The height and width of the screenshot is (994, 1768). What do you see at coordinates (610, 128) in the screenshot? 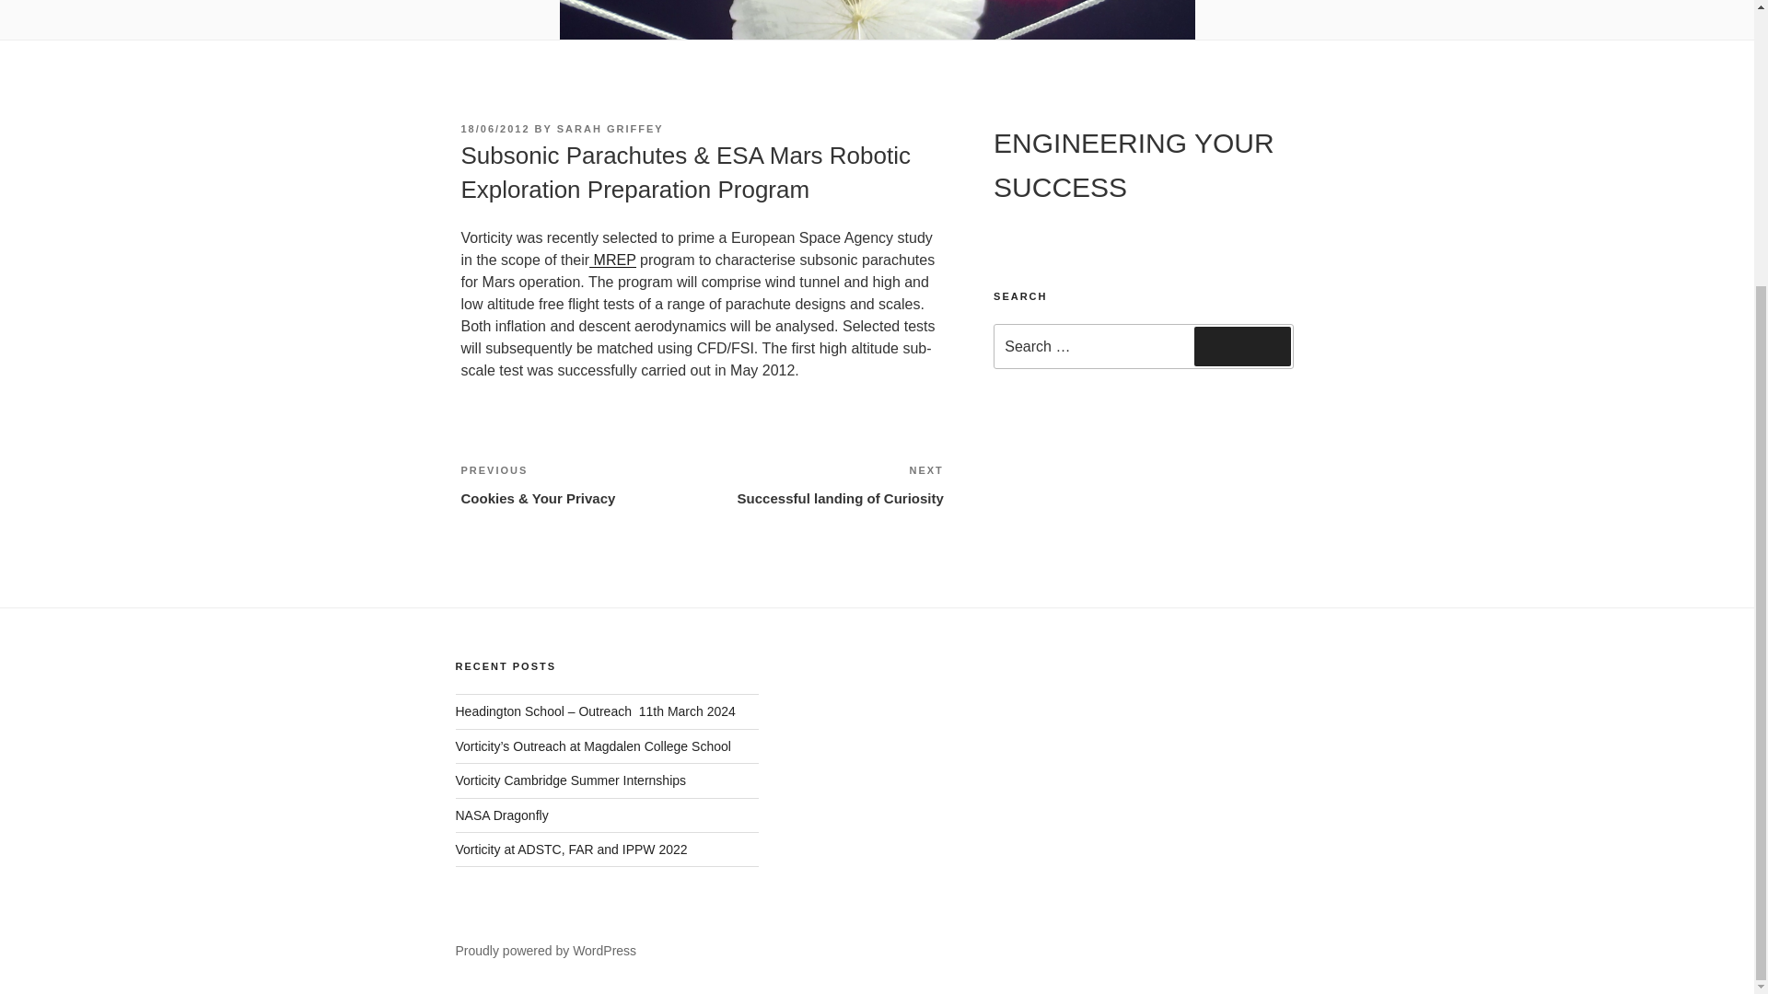
I see `SARAH GRIFFEY` at bounding box center [610, 128].